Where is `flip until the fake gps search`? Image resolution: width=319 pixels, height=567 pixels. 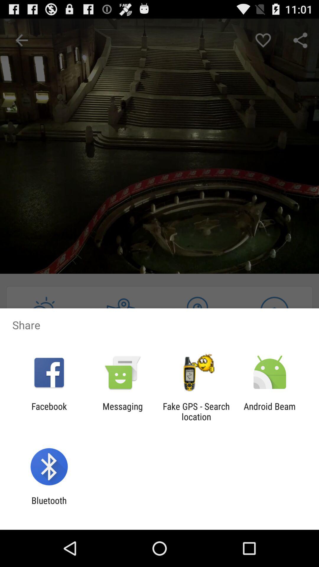 flip until the fake gps search is located at coordinates (196, 411).